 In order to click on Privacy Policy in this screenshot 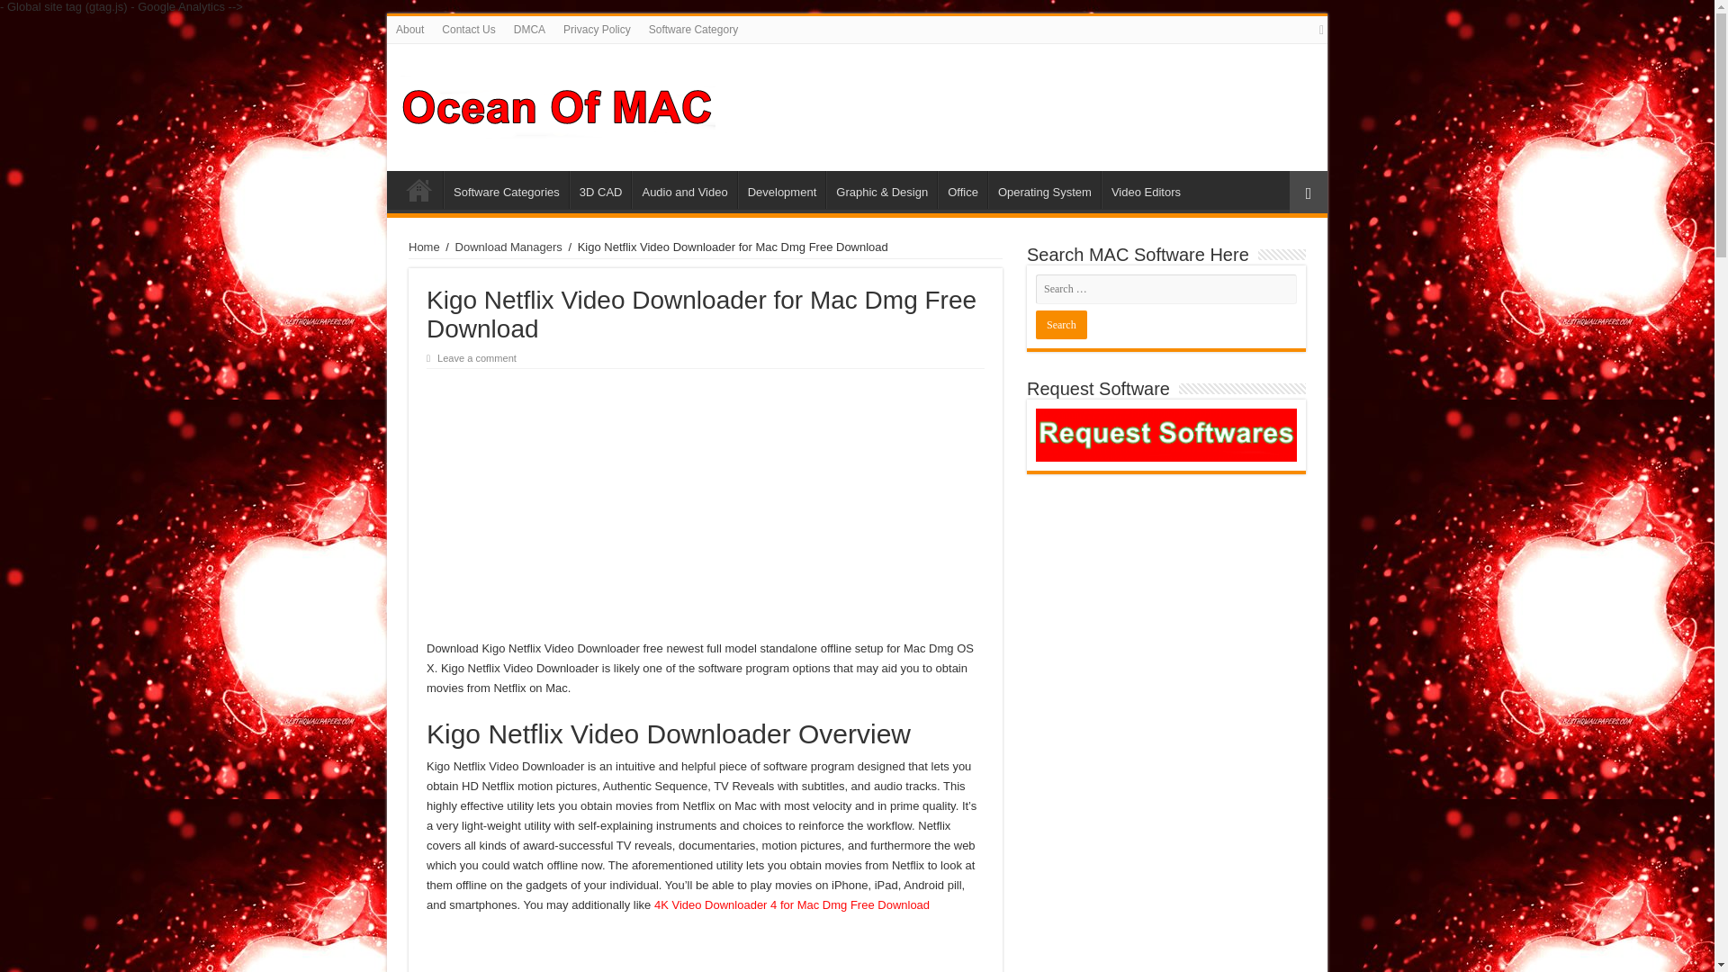, I will do `click(597, 29)`.